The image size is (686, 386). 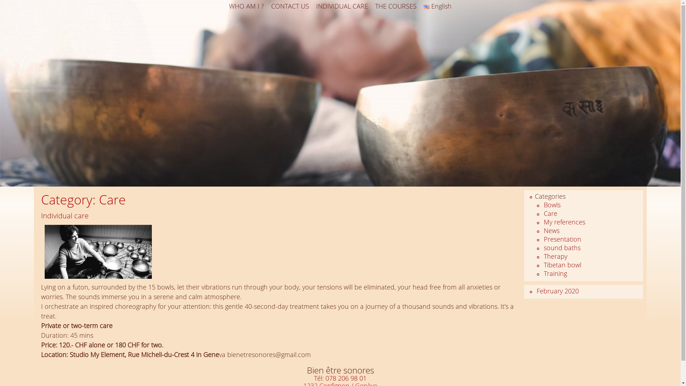 What do you see at coordinates (247, 6) in the screenshot?
I see `WHO AM I ?` at bounding box center [247, 6].